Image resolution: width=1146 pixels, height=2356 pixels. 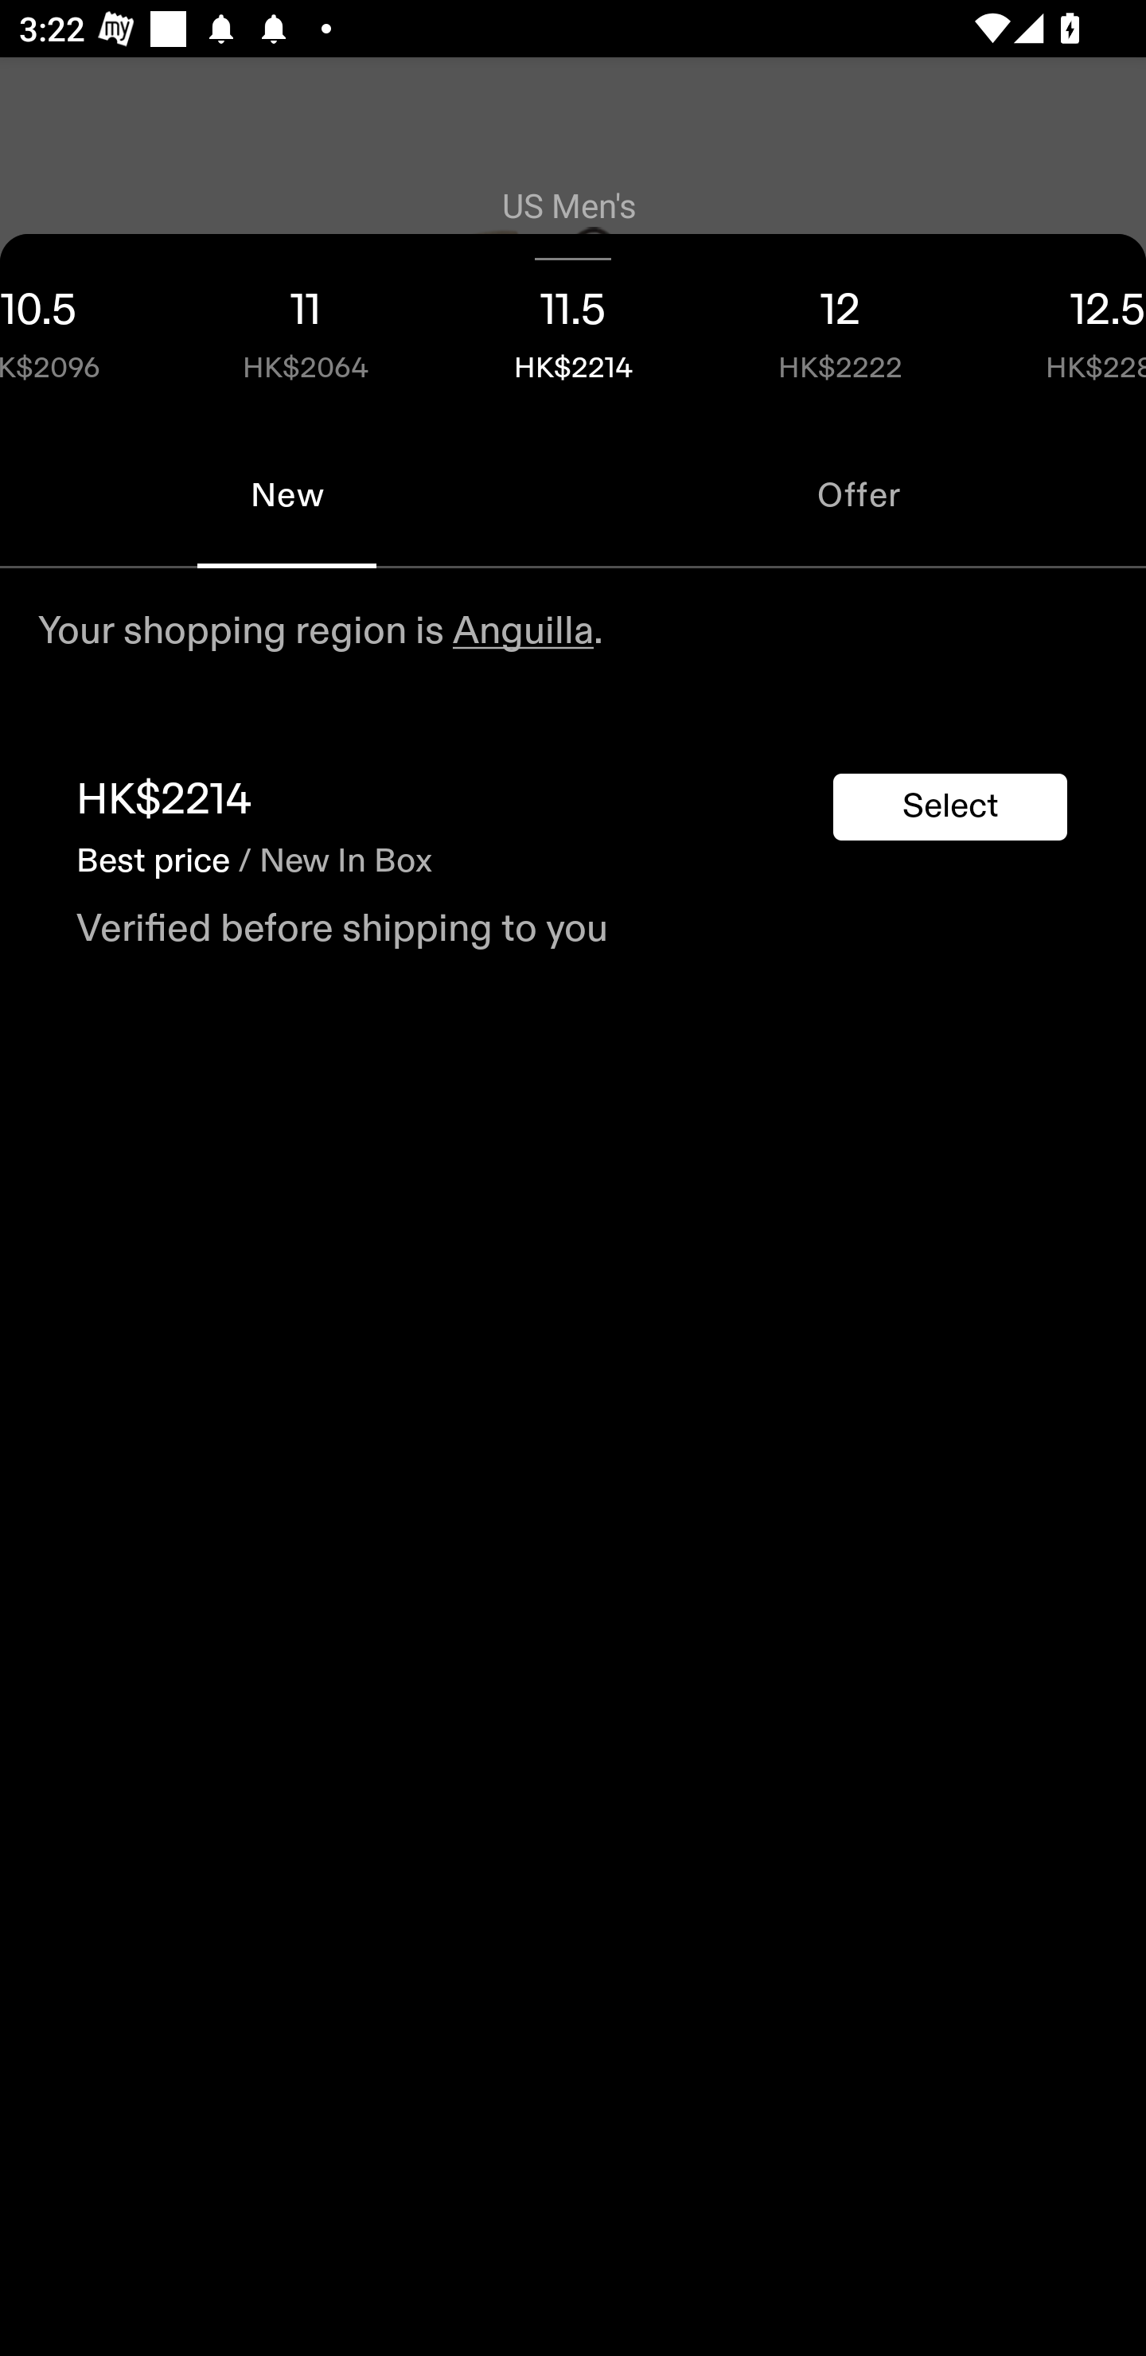 I want to click on 10.5 HK$2096, so click(x=86, y=328).